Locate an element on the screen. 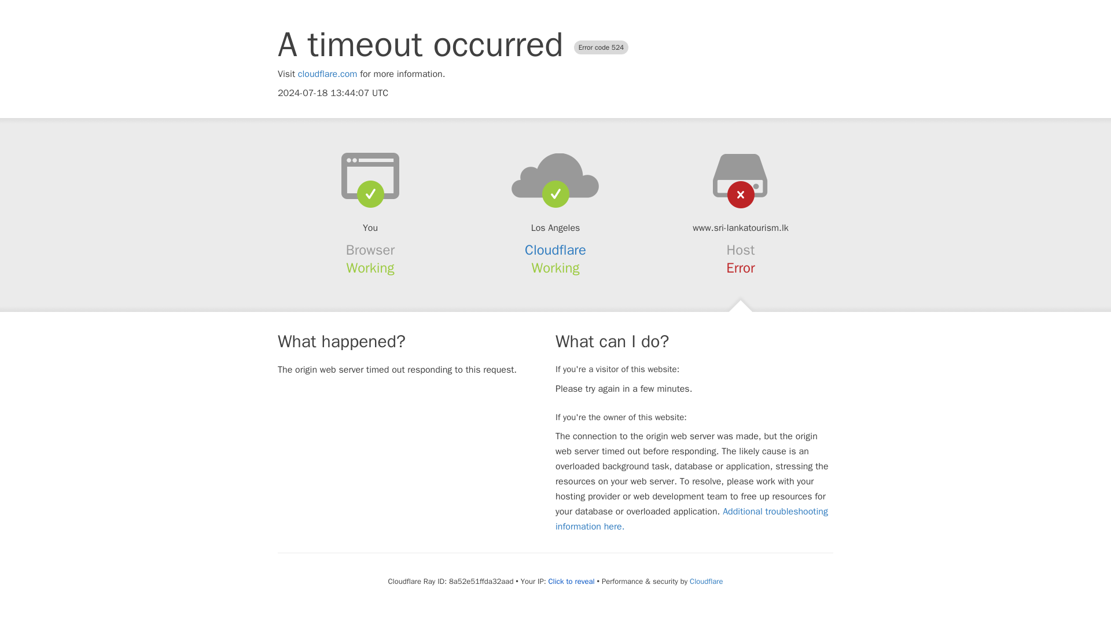  cloudflare.com is located at coordinates (328, 74).